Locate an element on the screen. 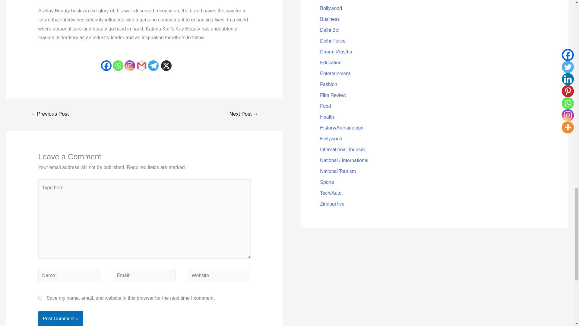 Image resolution: width=579 pixels, height=326 pixels. X is located at coordinates (166, 66).